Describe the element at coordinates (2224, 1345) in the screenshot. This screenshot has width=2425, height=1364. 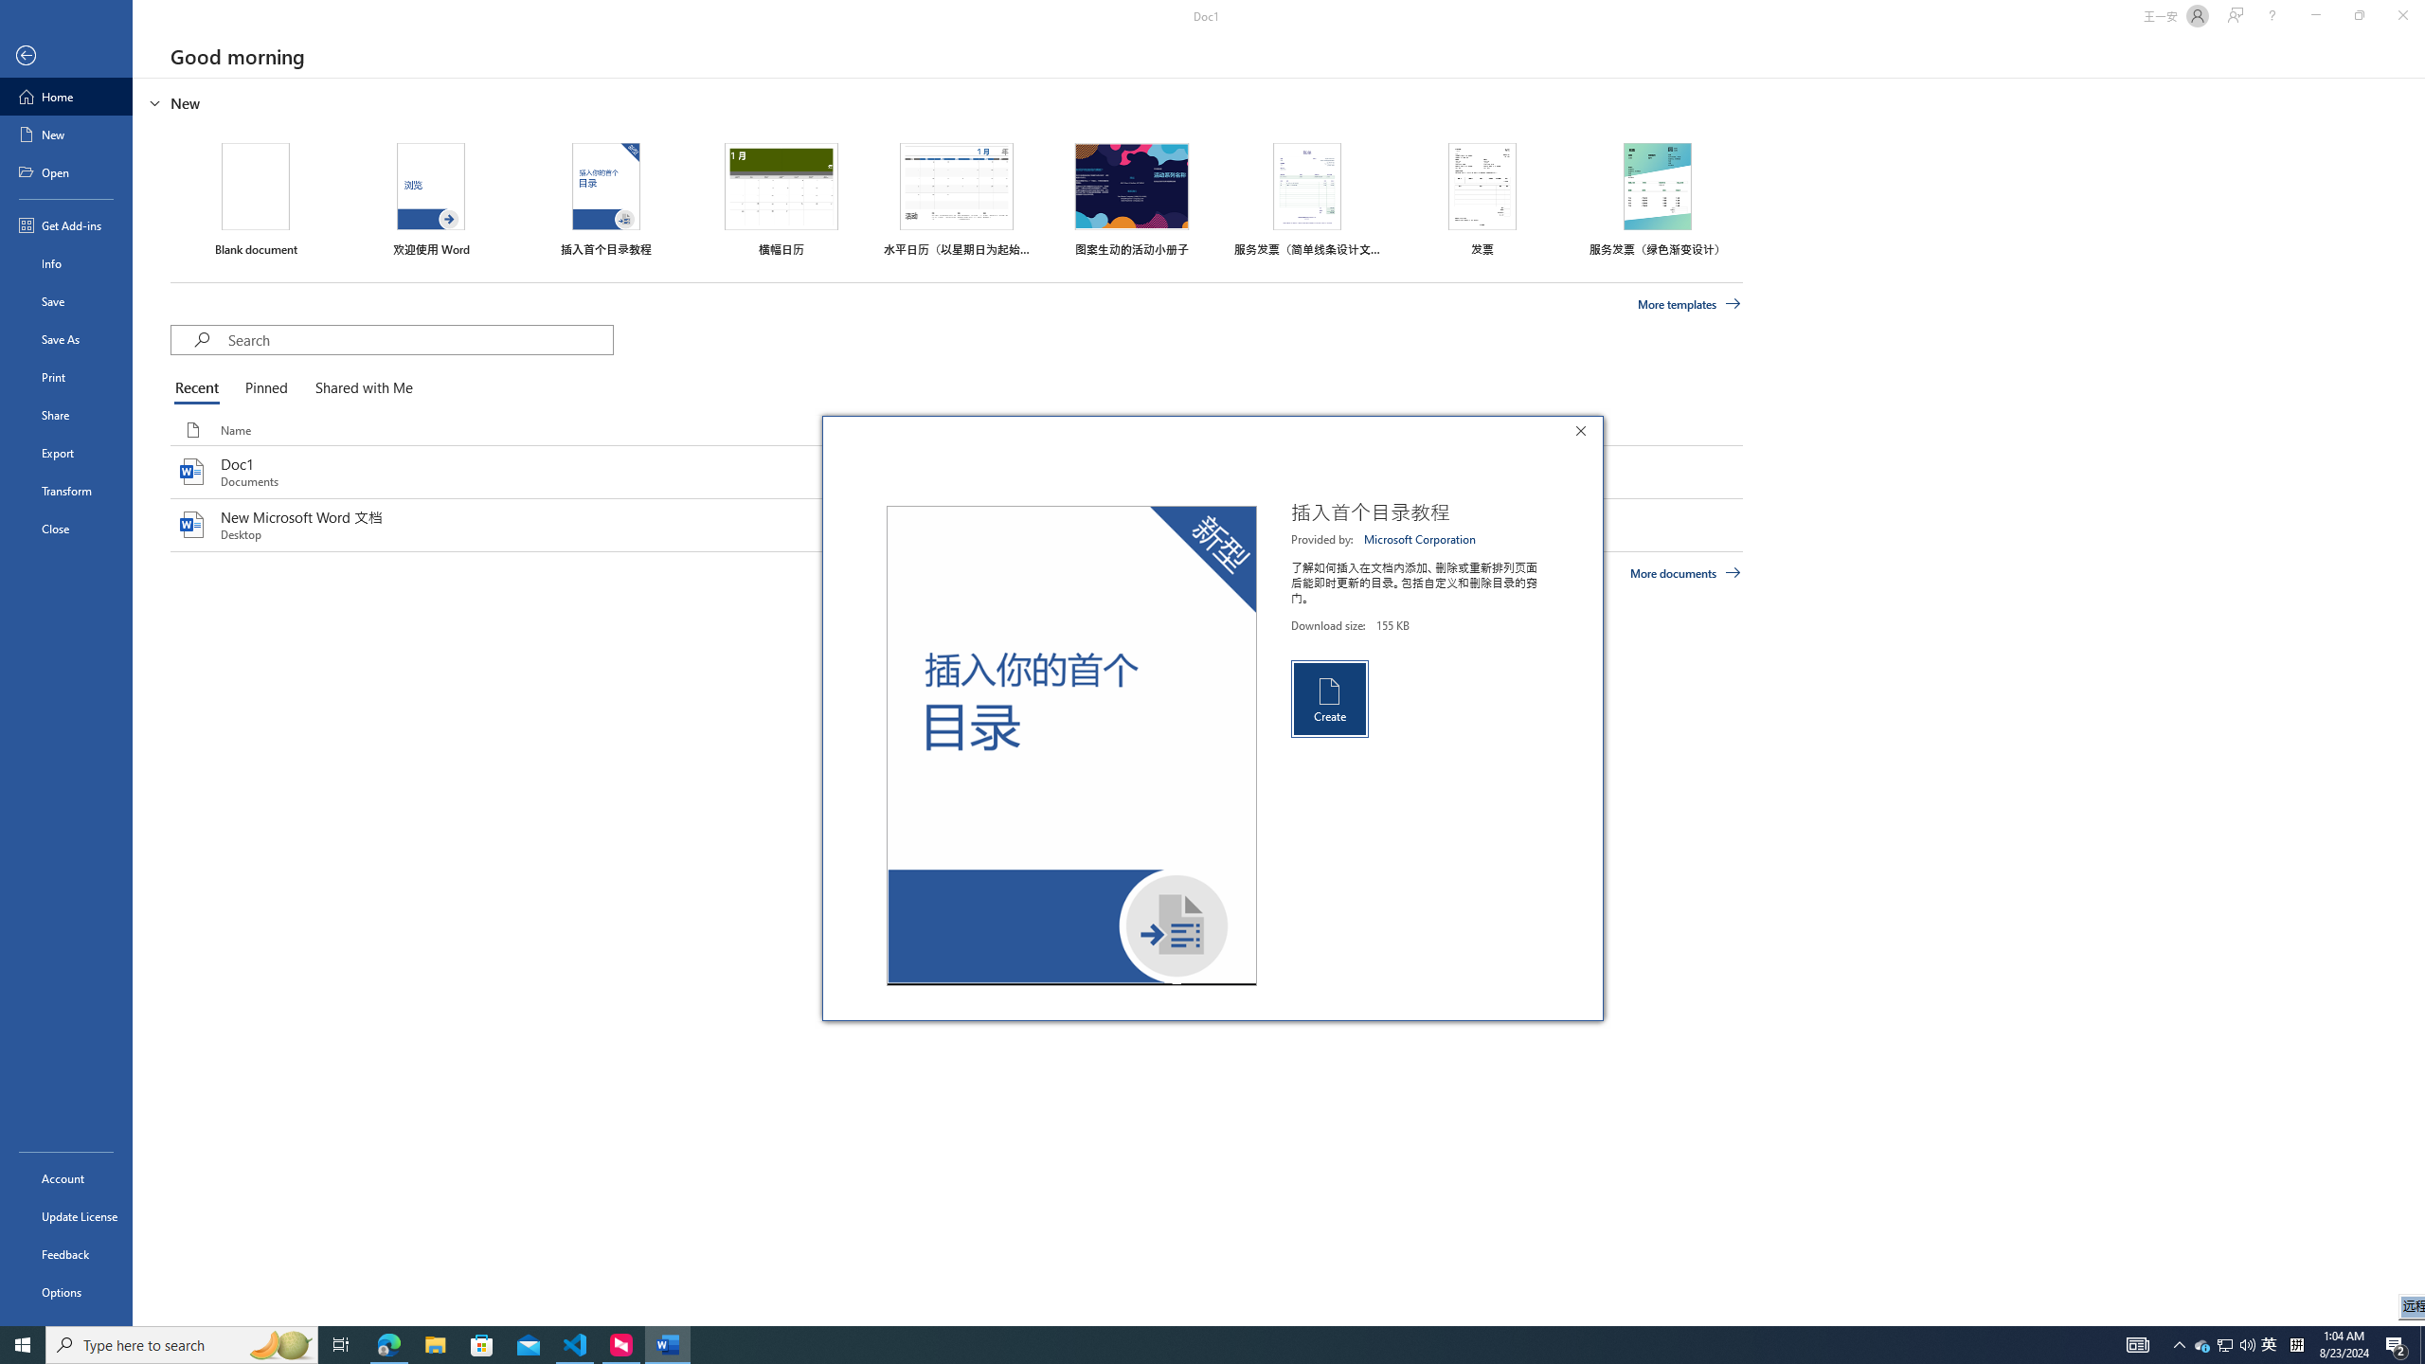
I see `Notification Chevron` at that location.